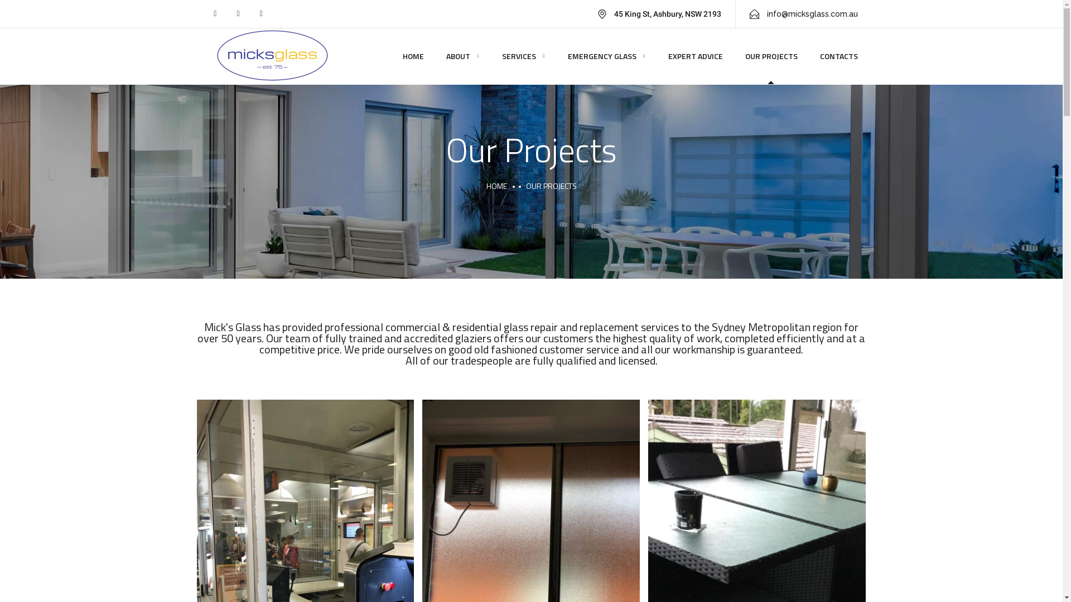 The height and width of the screenshot is (602, 1071). Describe the element at coordinates (839, 56) in the screenshot. I see `CONTACTS` at that location.